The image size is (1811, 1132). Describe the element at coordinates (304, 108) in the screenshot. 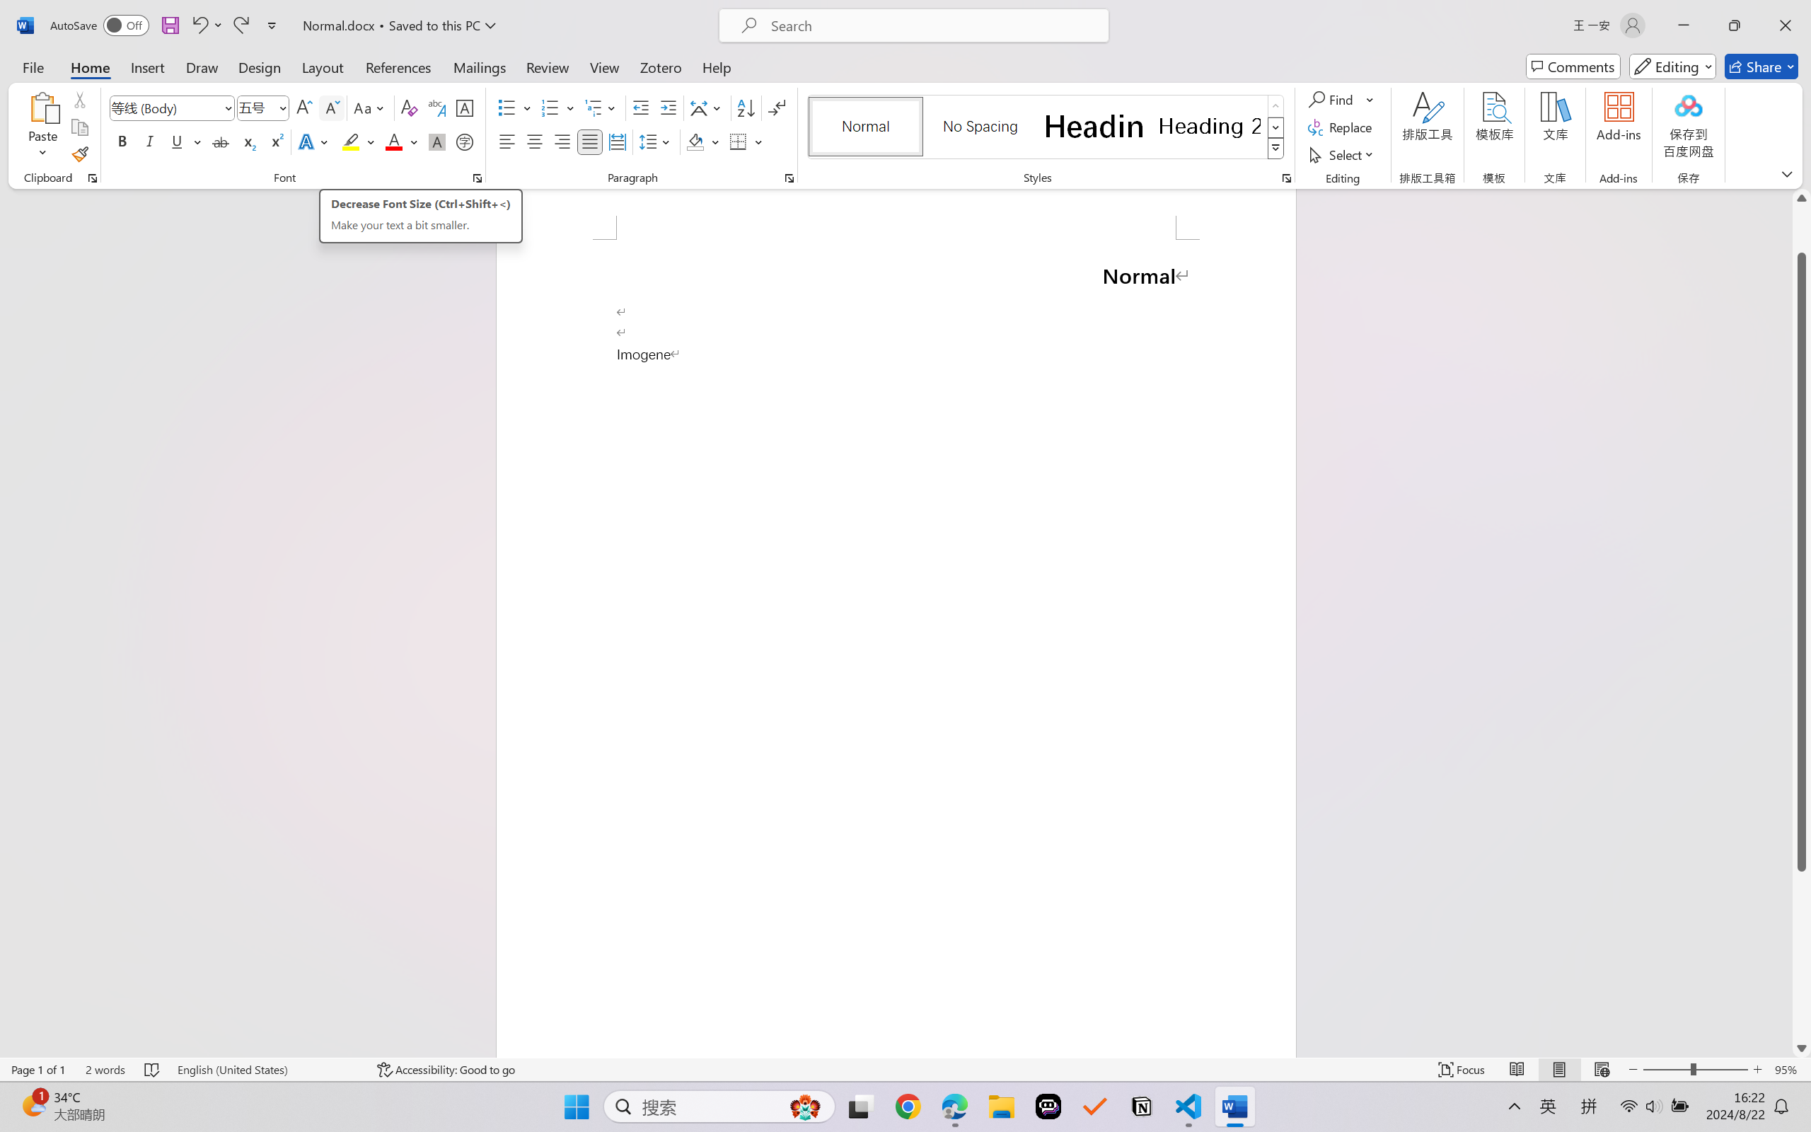

I see `Grow Font` at that location.